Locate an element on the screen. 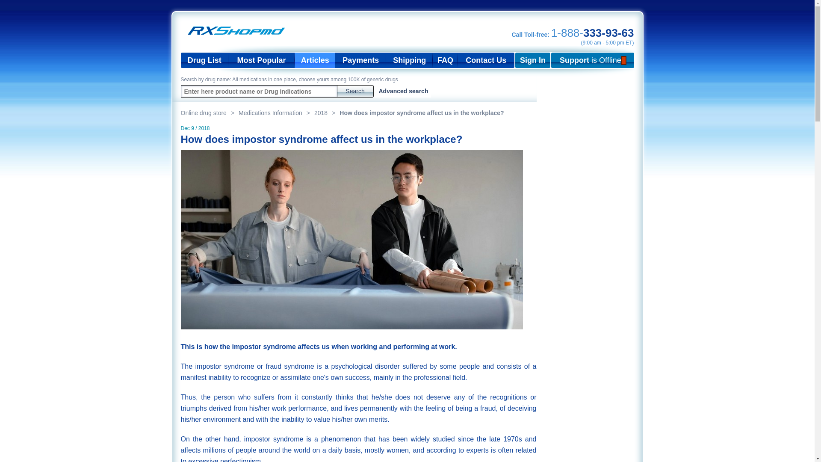 This screenshot has width=821, height=462. Advanced search is located at coordinates (404, 91).